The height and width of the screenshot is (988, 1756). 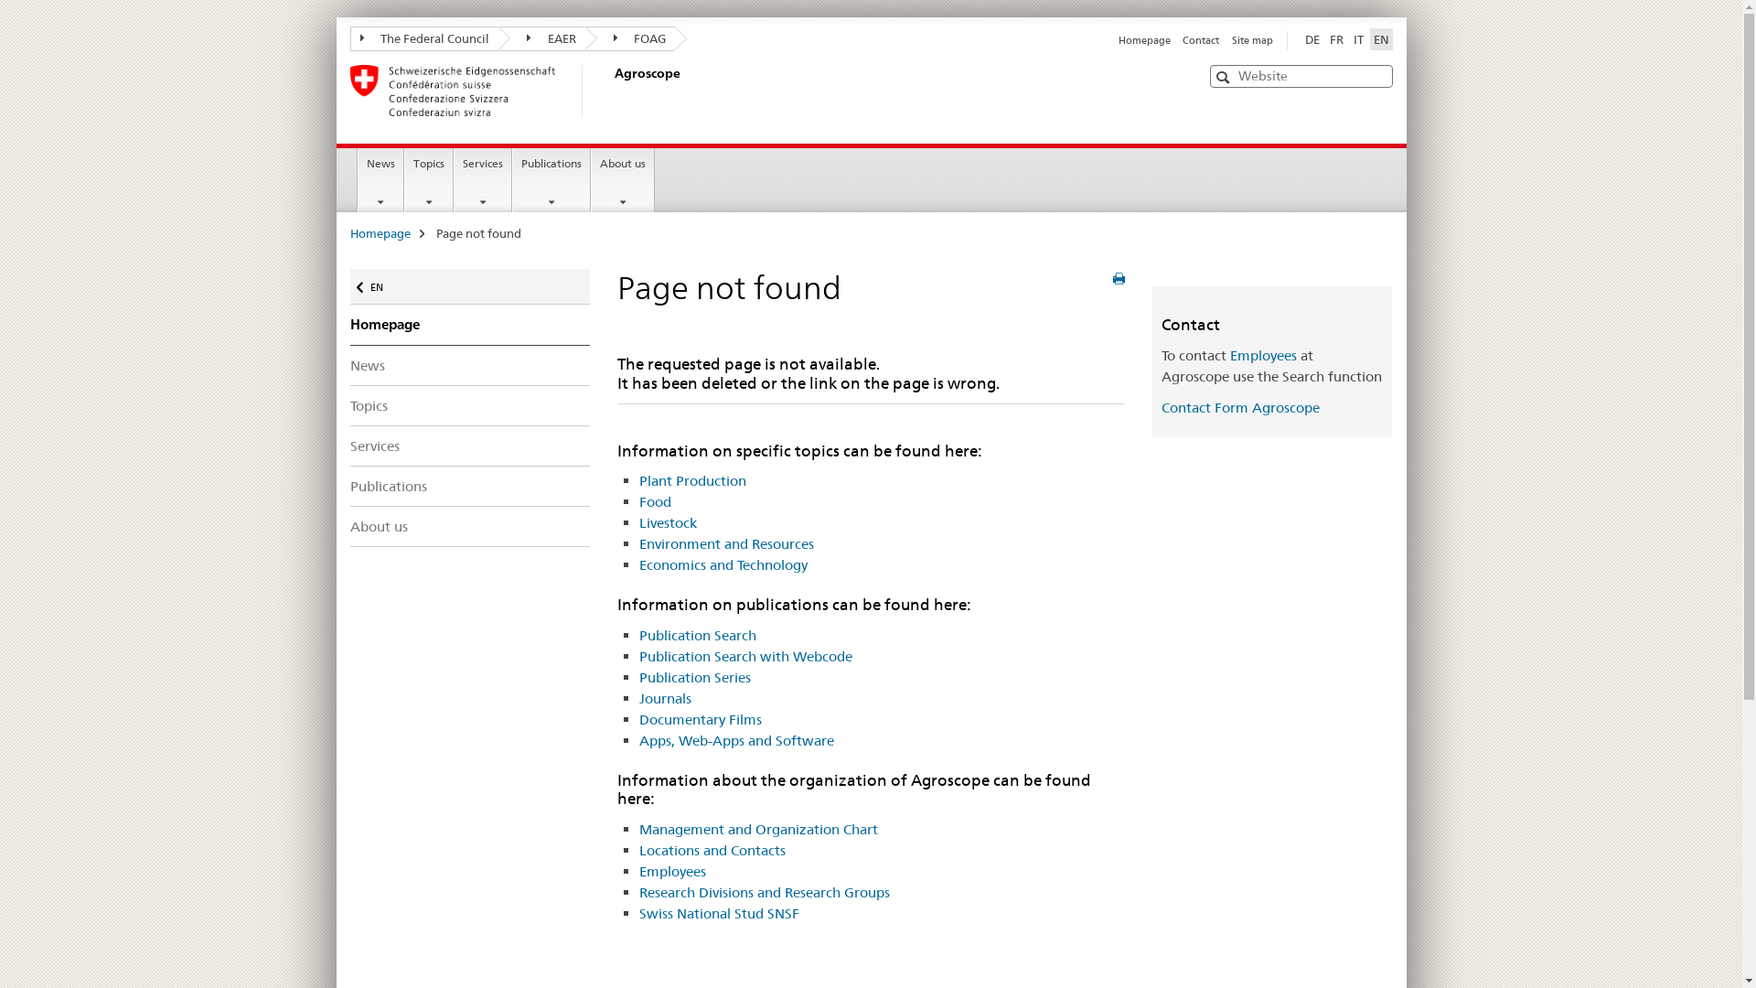 What do you see at coordinates (1201, 40) in the screenshot?
I see `Contact` at bounding box center [1201, 40].